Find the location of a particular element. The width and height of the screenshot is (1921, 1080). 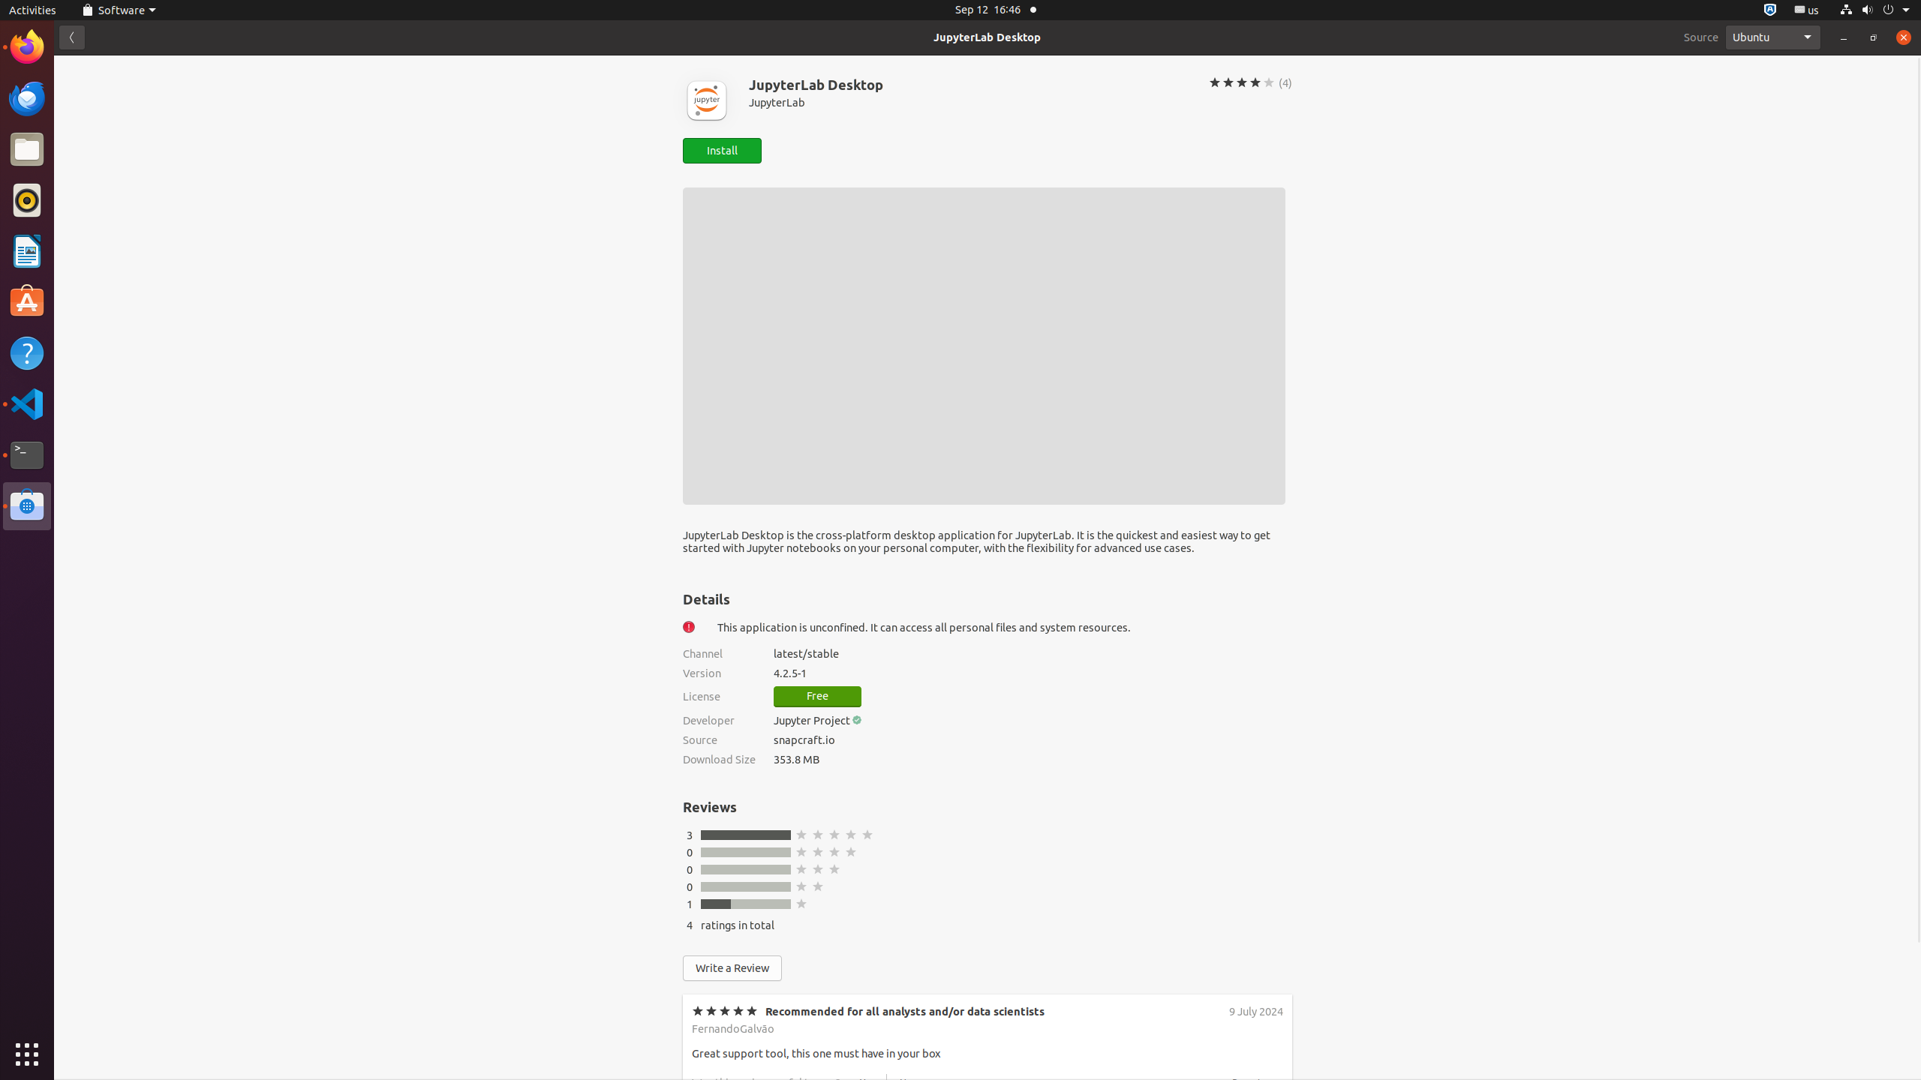

Download Size is located at coordinates (719, 759).